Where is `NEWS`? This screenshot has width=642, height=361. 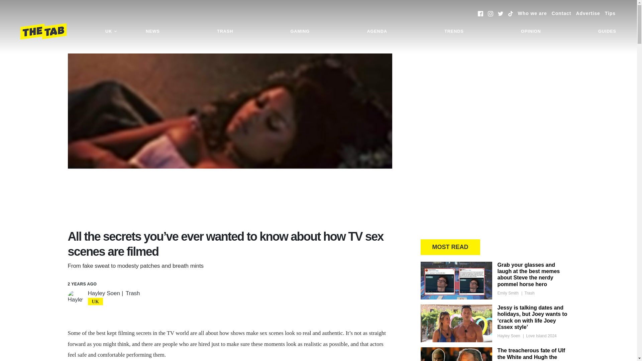
NEWS is located at coordinates (152, 31).